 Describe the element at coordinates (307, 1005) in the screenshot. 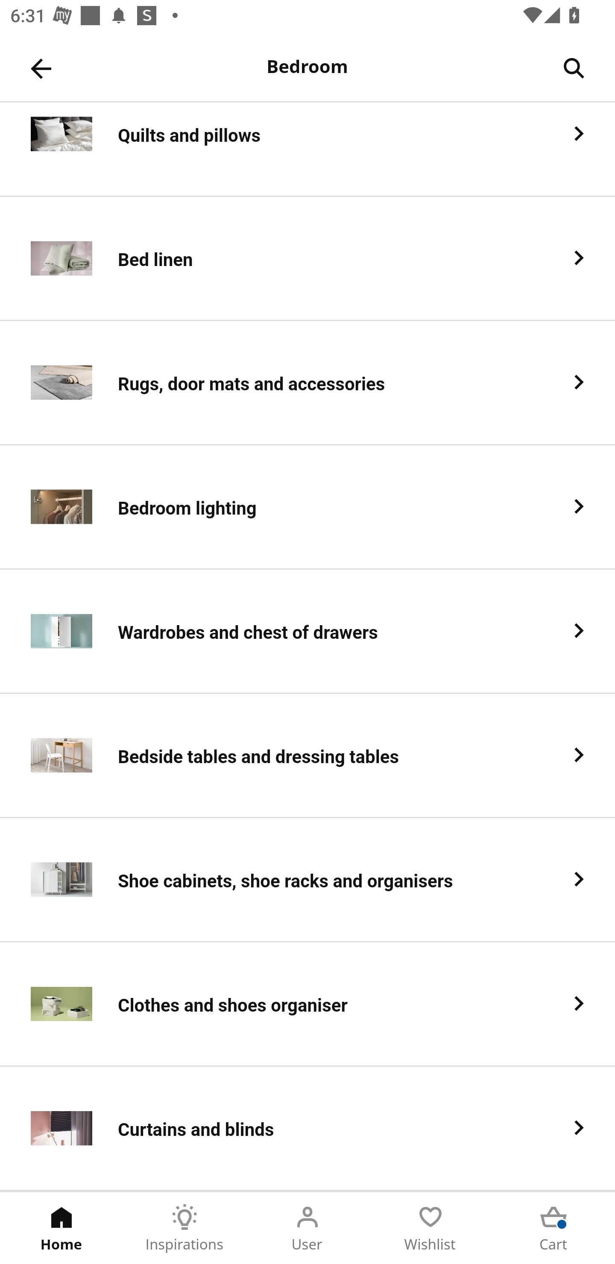

I see `Clothes and shoes organiser` at that location.